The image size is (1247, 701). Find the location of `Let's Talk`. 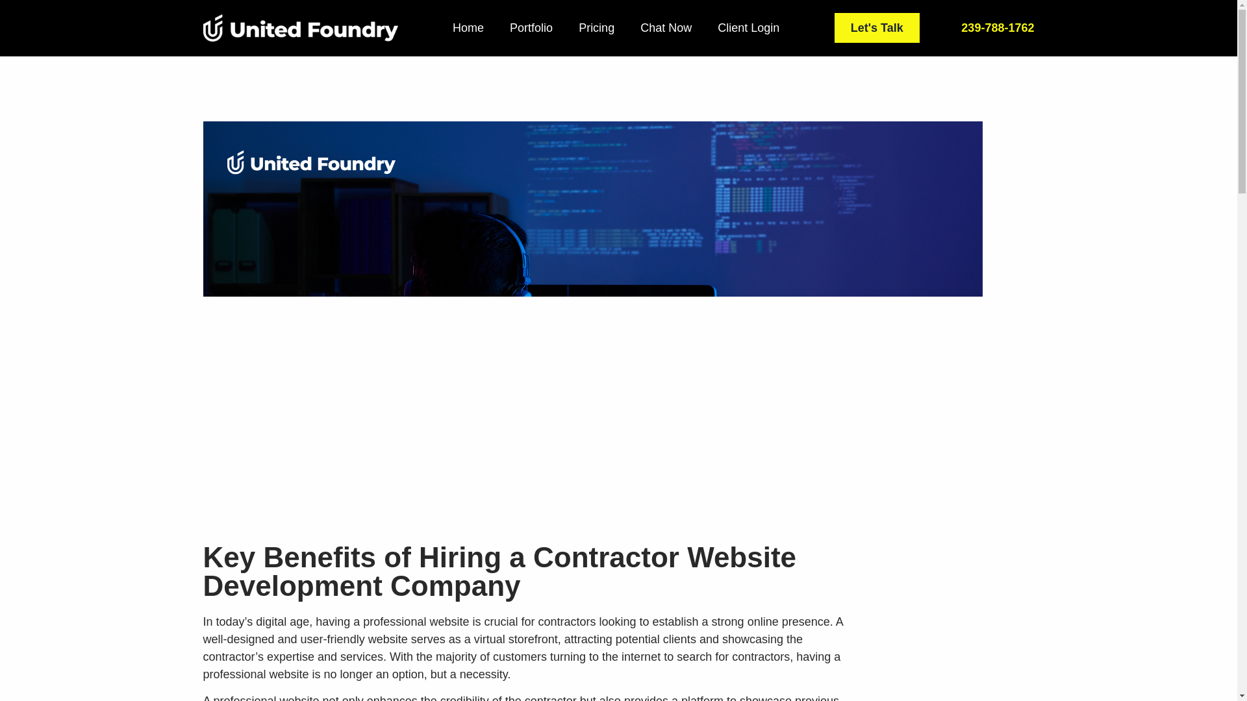

Let's Talk is located at coordinates (877, 27).